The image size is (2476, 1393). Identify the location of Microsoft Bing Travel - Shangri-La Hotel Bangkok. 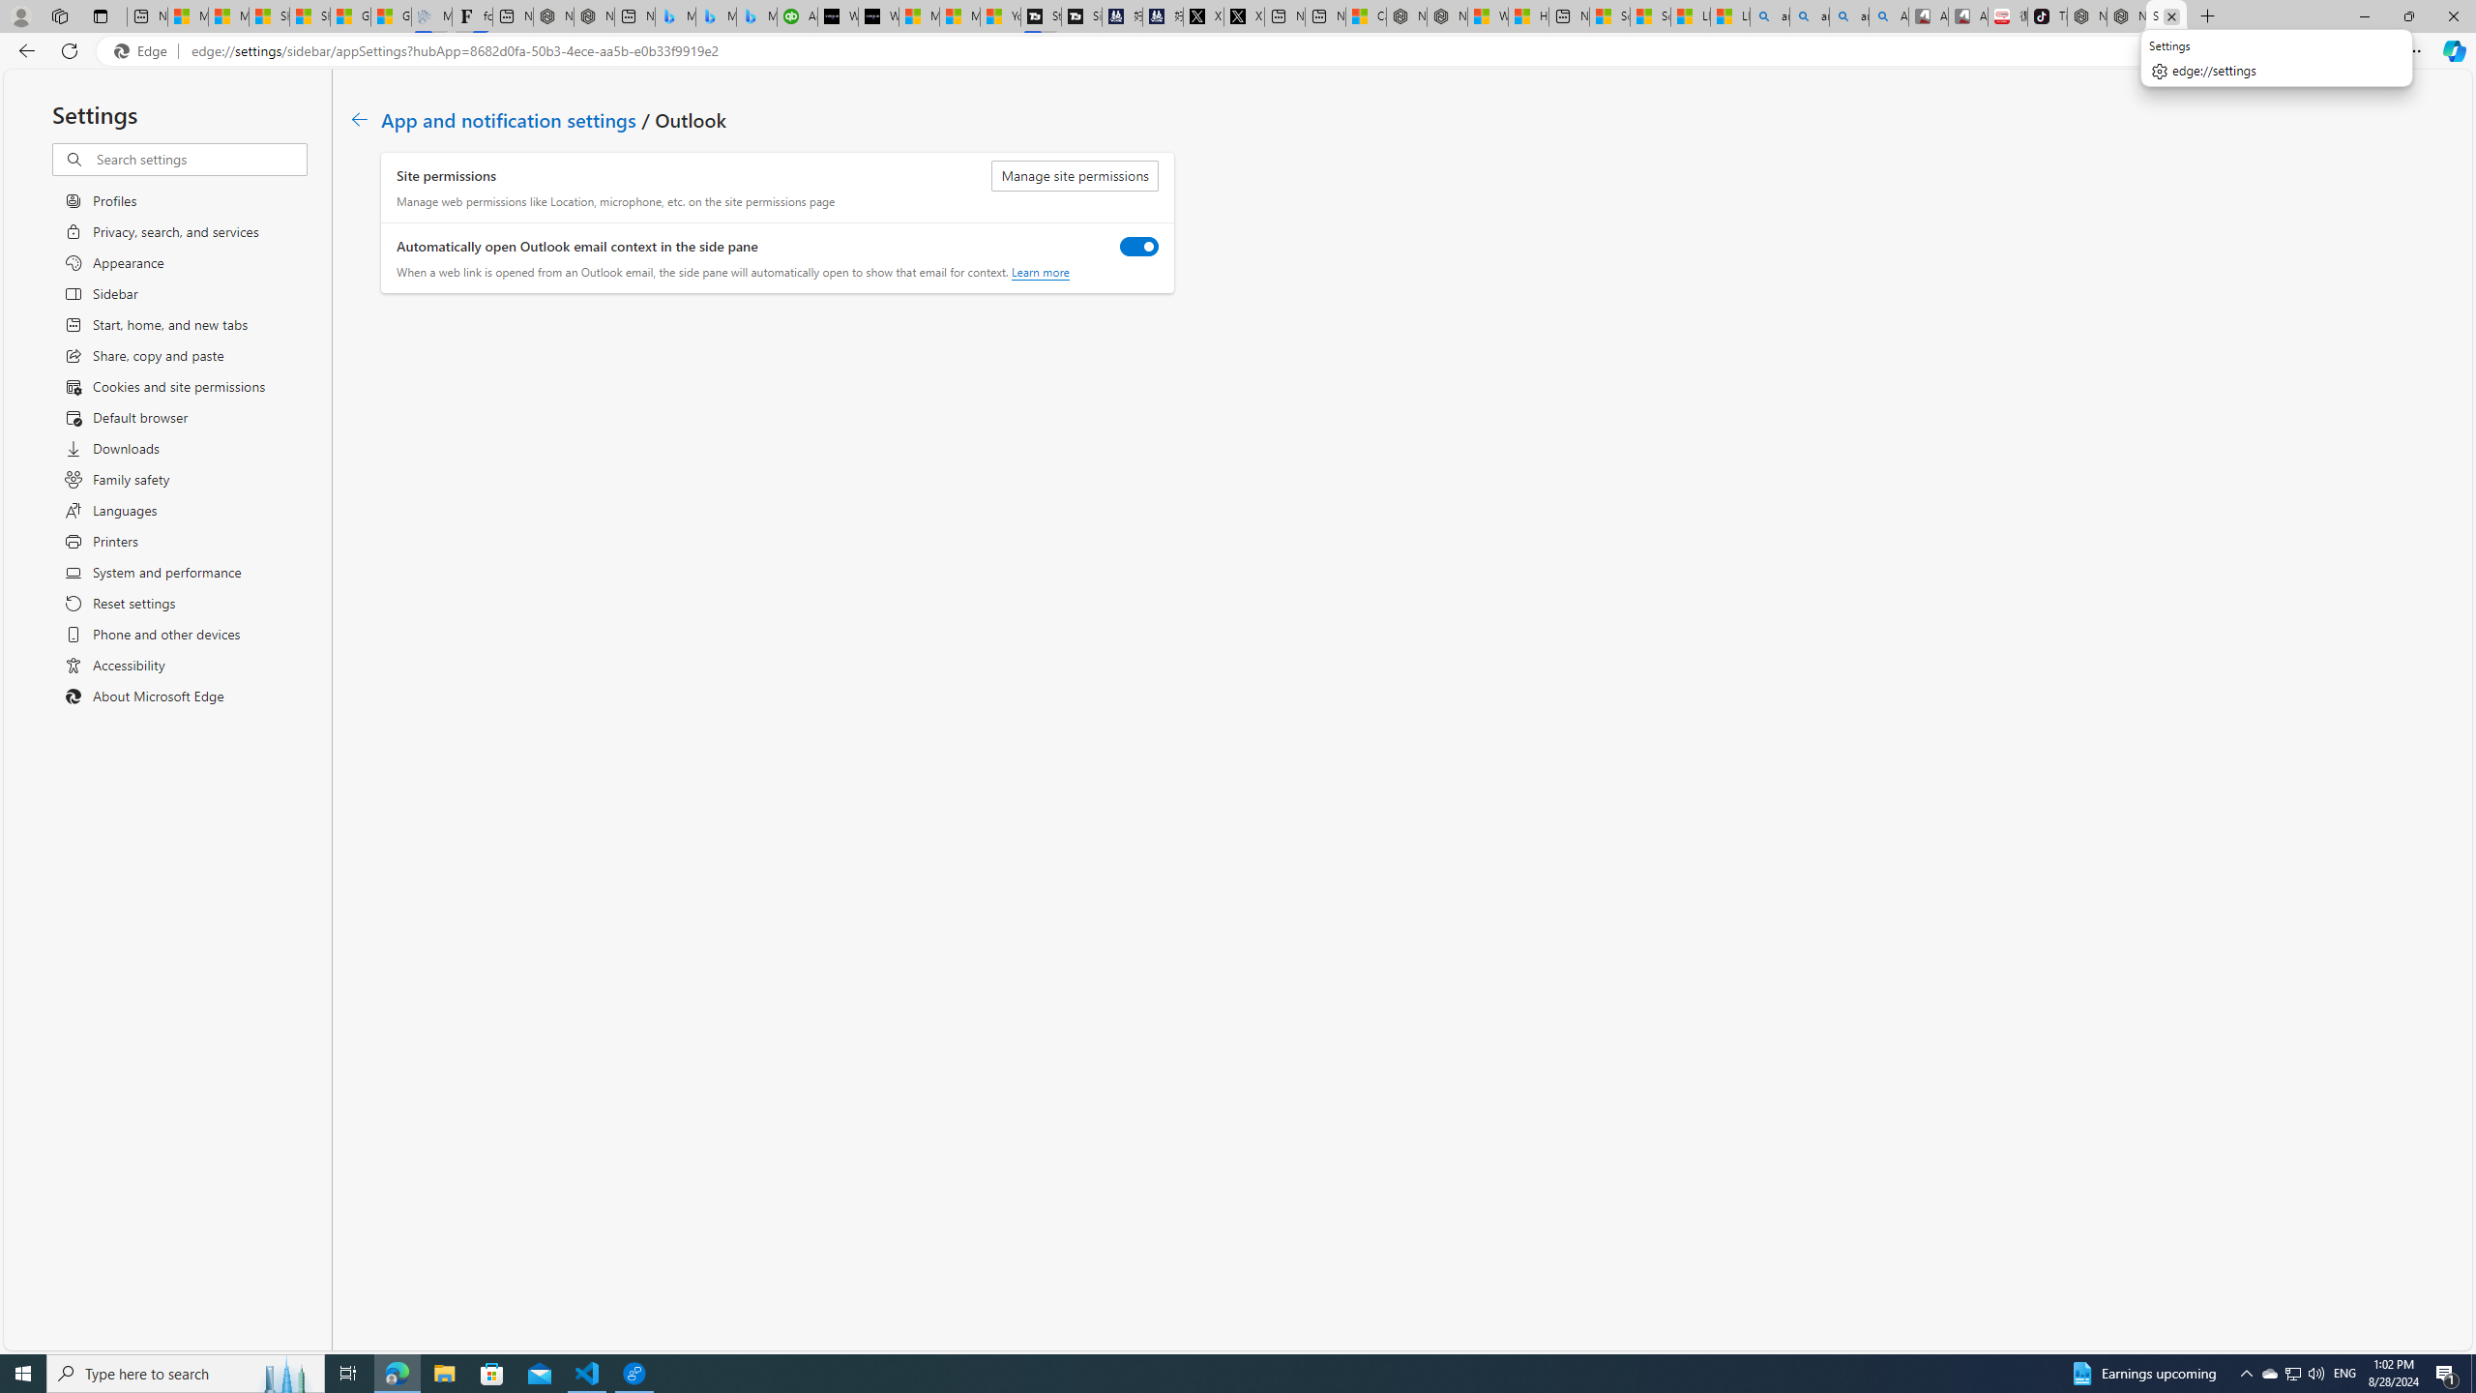
(756, 16).